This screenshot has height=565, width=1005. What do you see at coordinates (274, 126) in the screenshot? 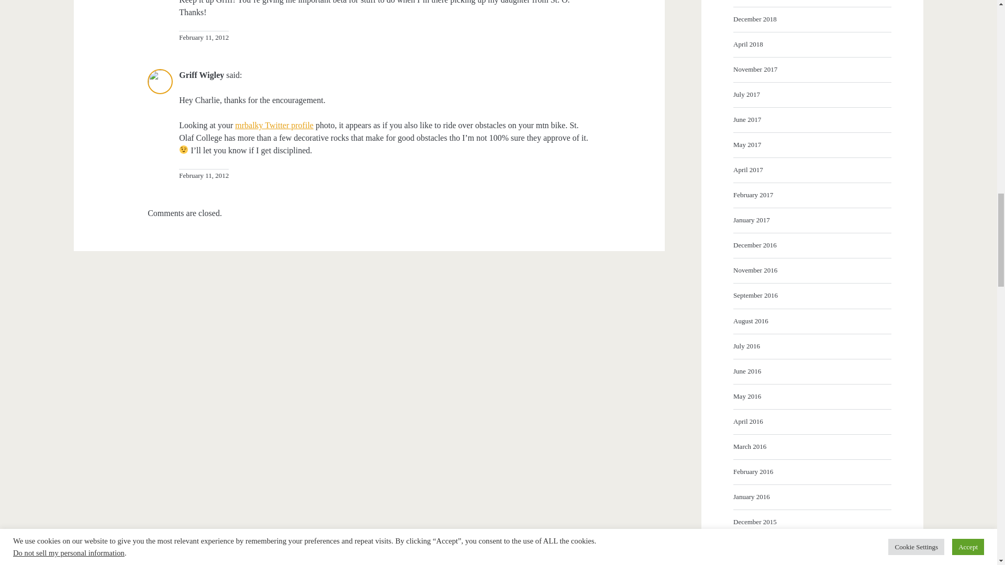
I see `mrbalky Twitter profile` at bounding box center [274, 126].